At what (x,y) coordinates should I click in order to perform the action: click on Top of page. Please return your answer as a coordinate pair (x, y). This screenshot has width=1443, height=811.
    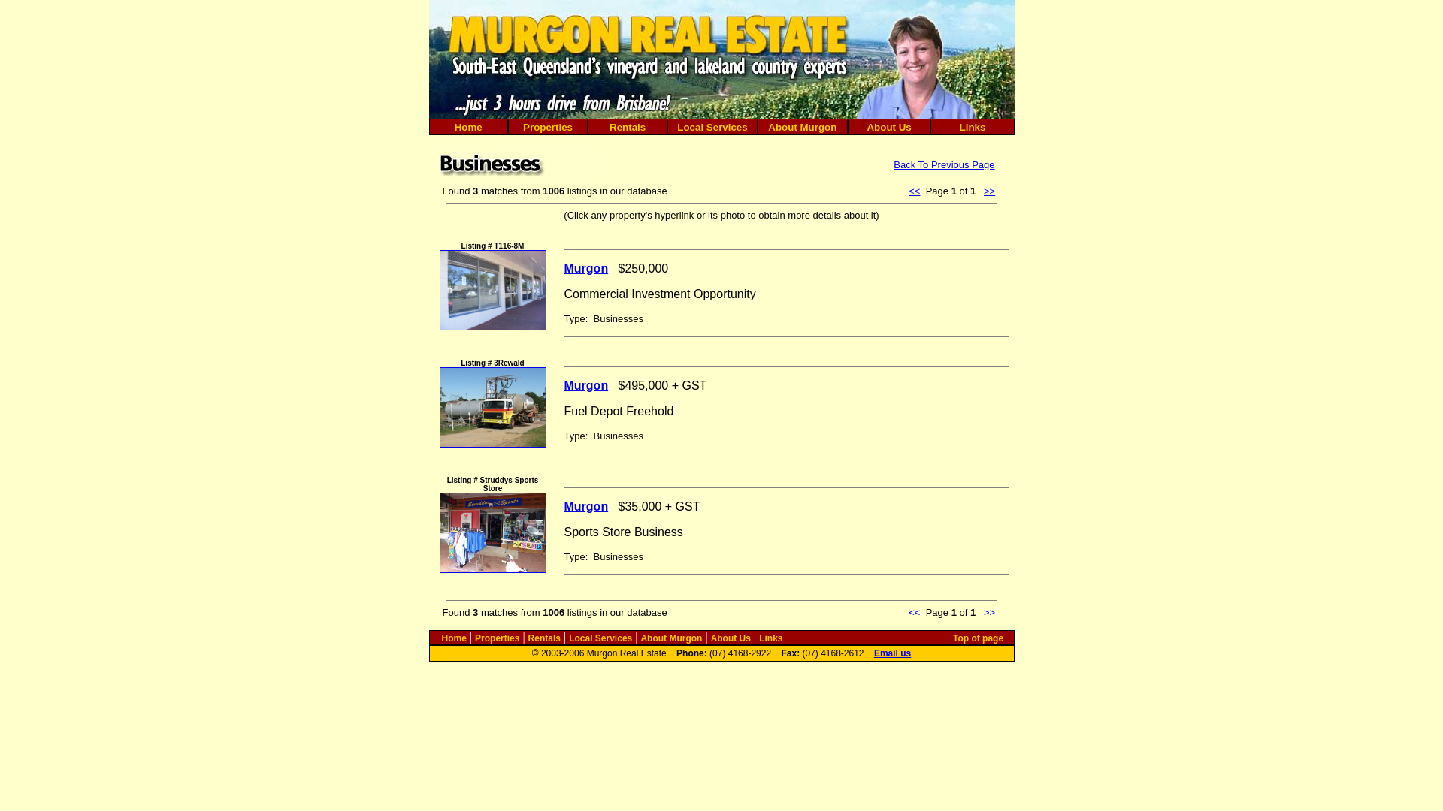
    Looking at the image, I should click on (979, 638).